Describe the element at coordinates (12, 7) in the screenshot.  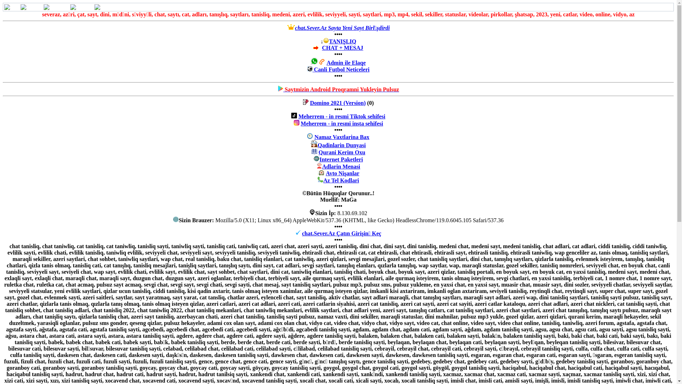
I see `Hom` at that location.